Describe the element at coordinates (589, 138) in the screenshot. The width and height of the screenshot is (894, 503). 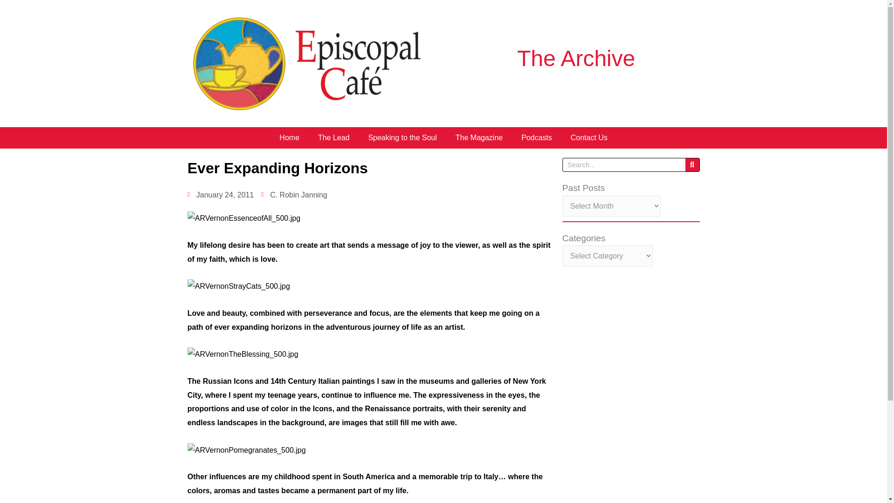
I see `Contact Us` at that location.